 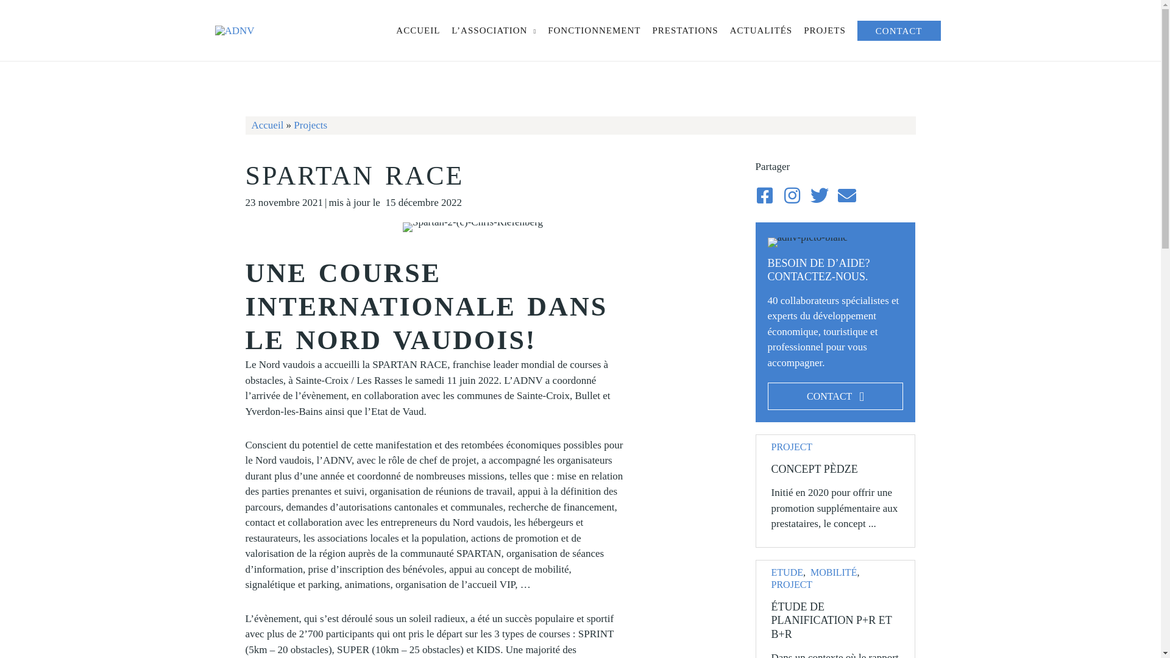 I want to click on Projects, so click(x=311, y=126).